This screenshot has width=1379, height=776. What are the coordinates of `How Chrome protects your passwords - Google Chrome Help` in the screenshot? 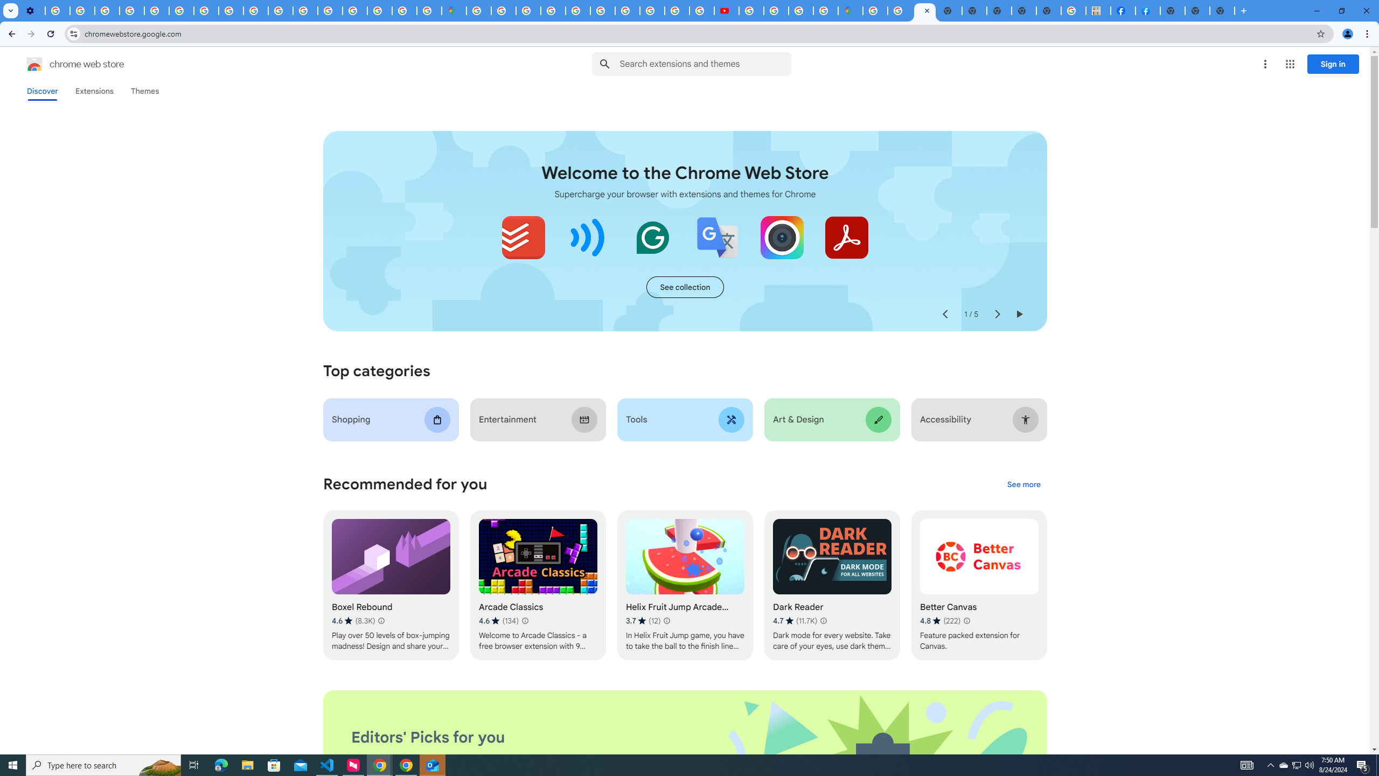 It's located at (750, 11).